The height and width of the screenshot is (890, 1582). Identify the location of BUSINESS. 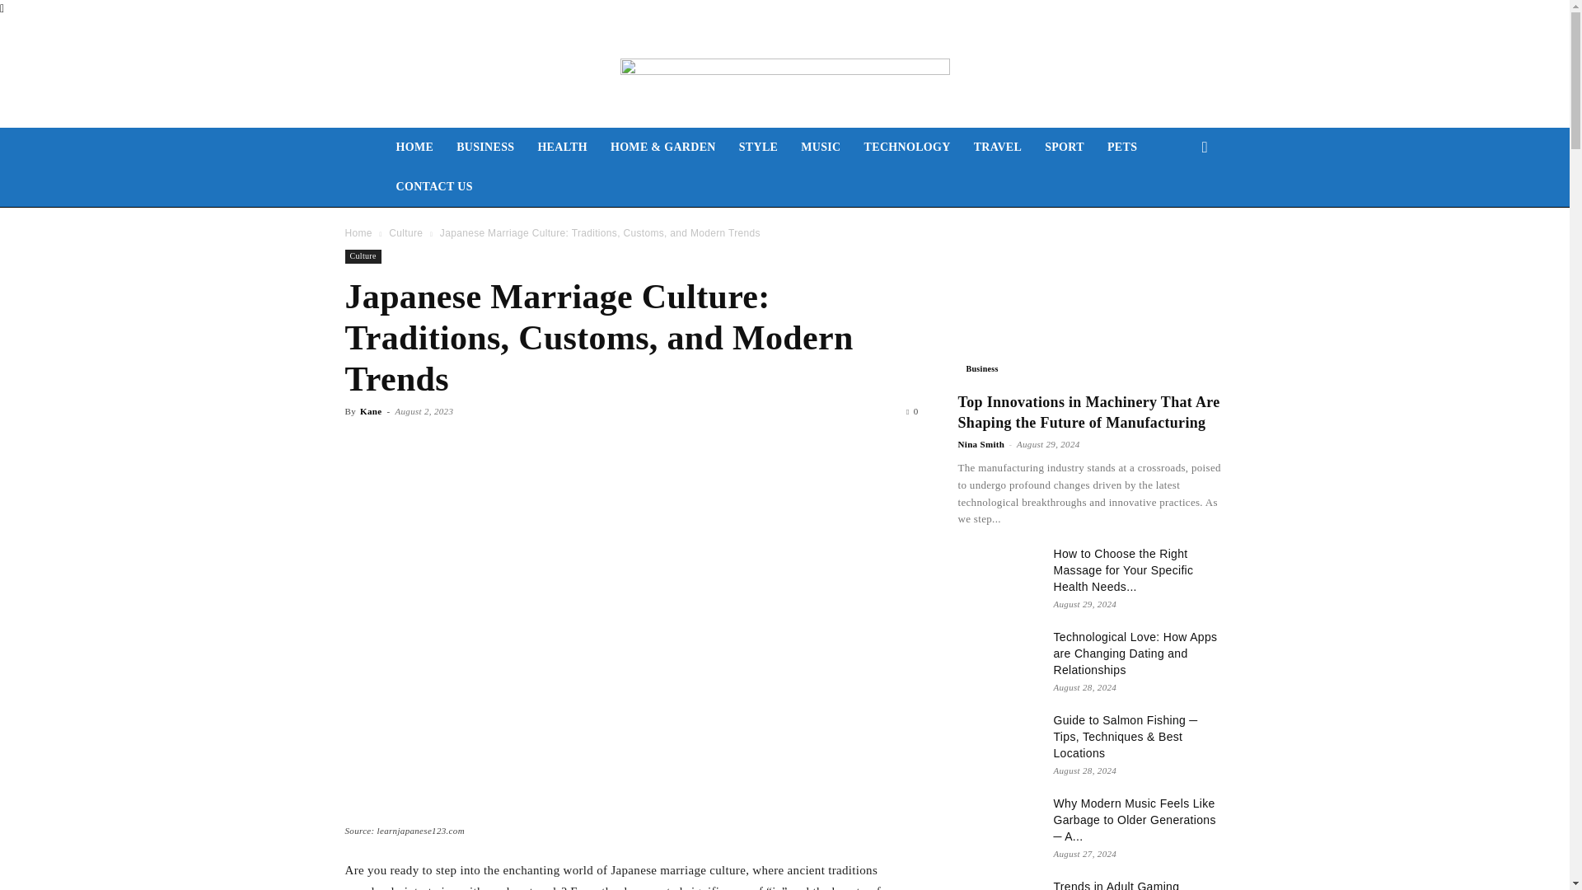
(484, 148).